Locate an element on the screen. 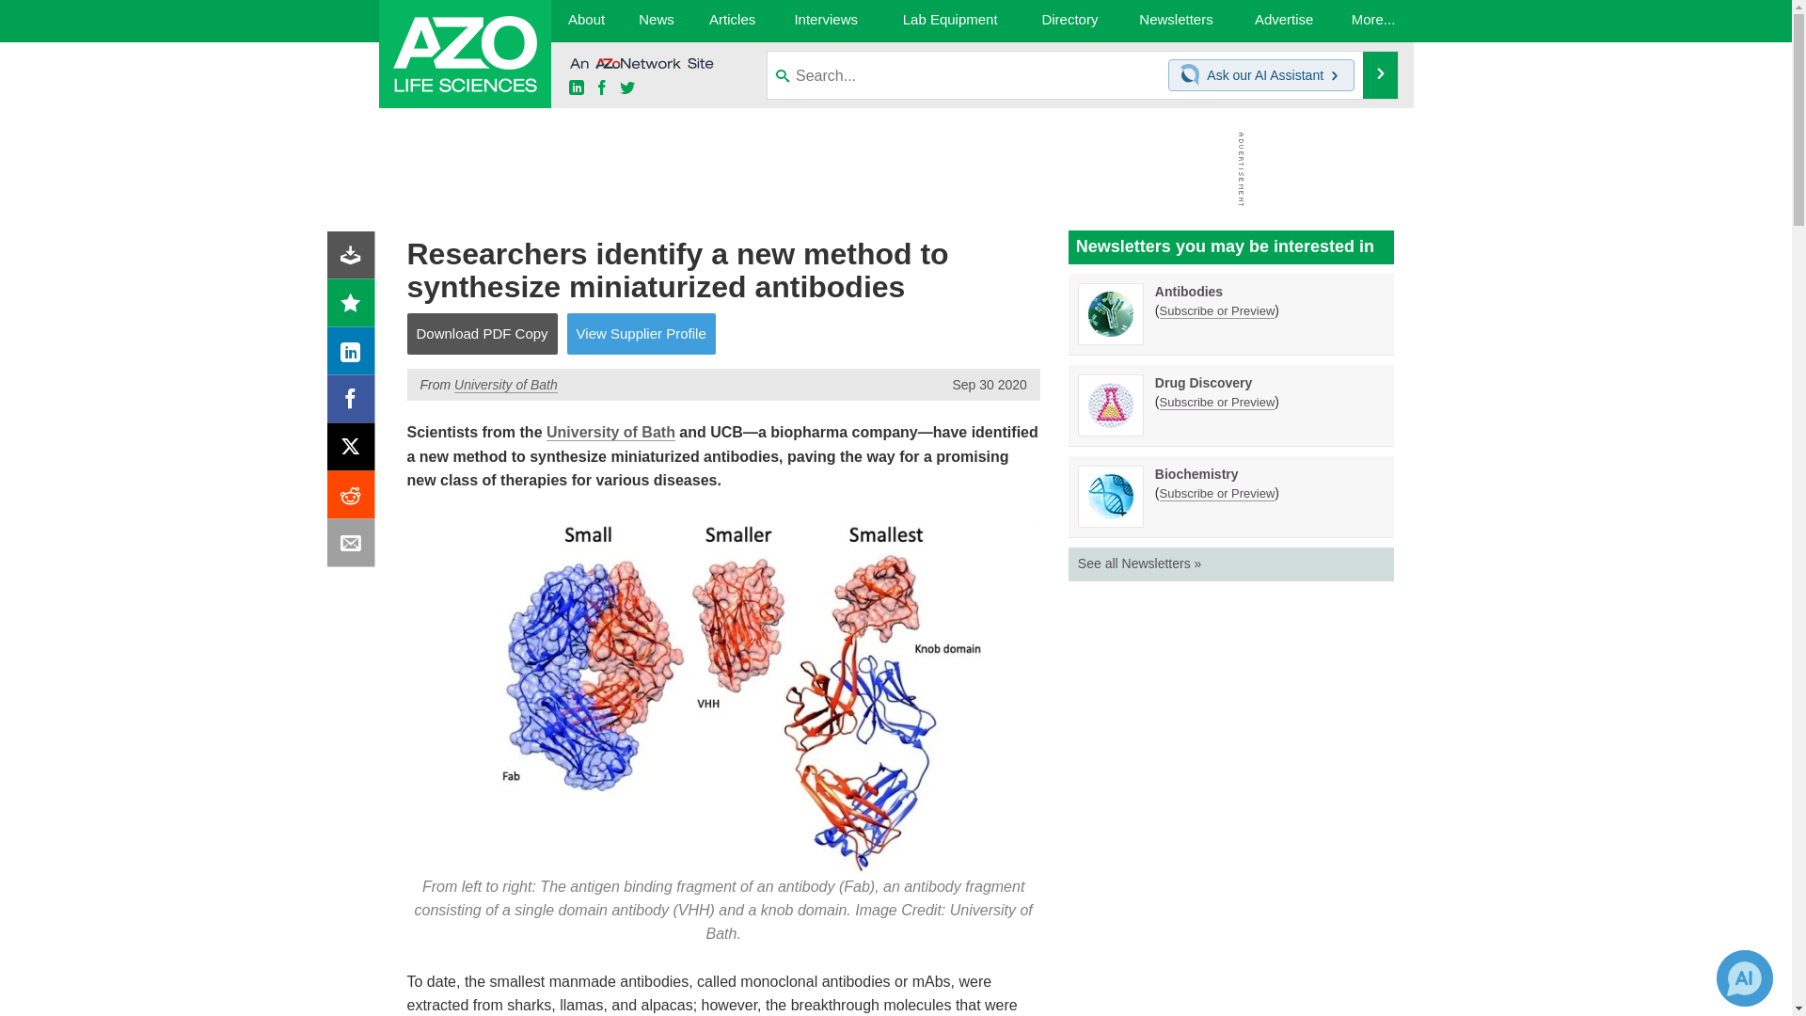  Newsletters is located at coordinates (1176, 21).